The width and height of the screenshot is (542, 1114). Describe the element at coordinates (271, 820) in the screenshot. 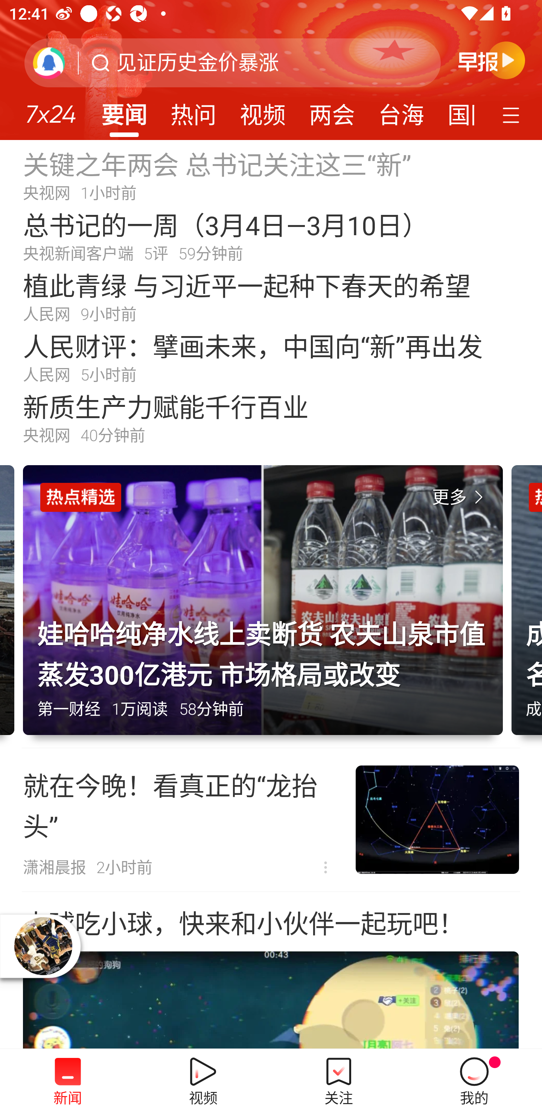

I see `就在今晚！看真正的“龙抬头” 潇湘晨报 2小时前  不感兴趣` at that location.